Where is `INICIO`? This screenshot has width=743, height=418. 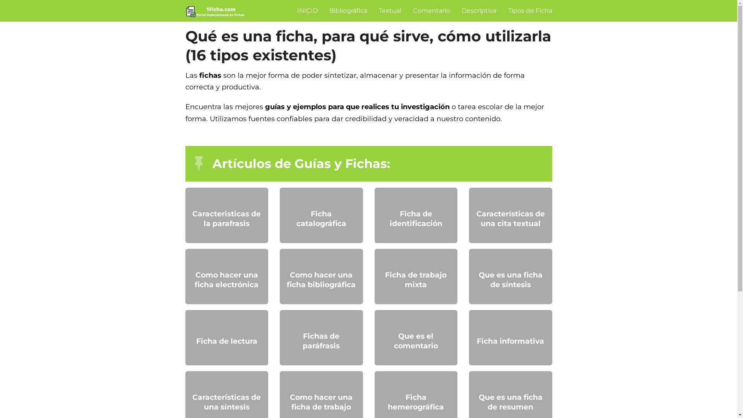
INICIO is located at coordinates (307, 11).